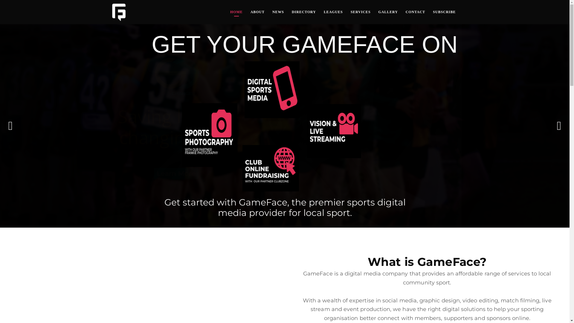 The width and height of the screenshot is (574, 323). What do you see at coordinates (388, 12) in the screenshot?
I see `GALLERY` at bounding box center [388, 12].